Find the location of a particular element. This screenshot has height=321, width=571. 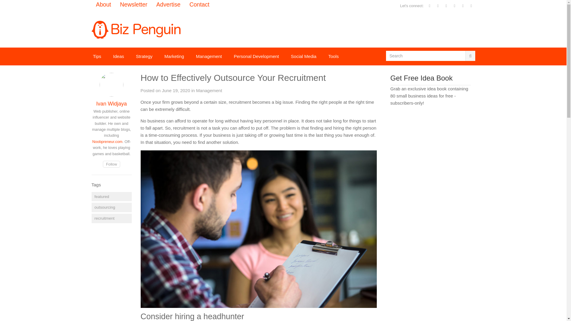

Social Media is located at coordinates (304, 56).